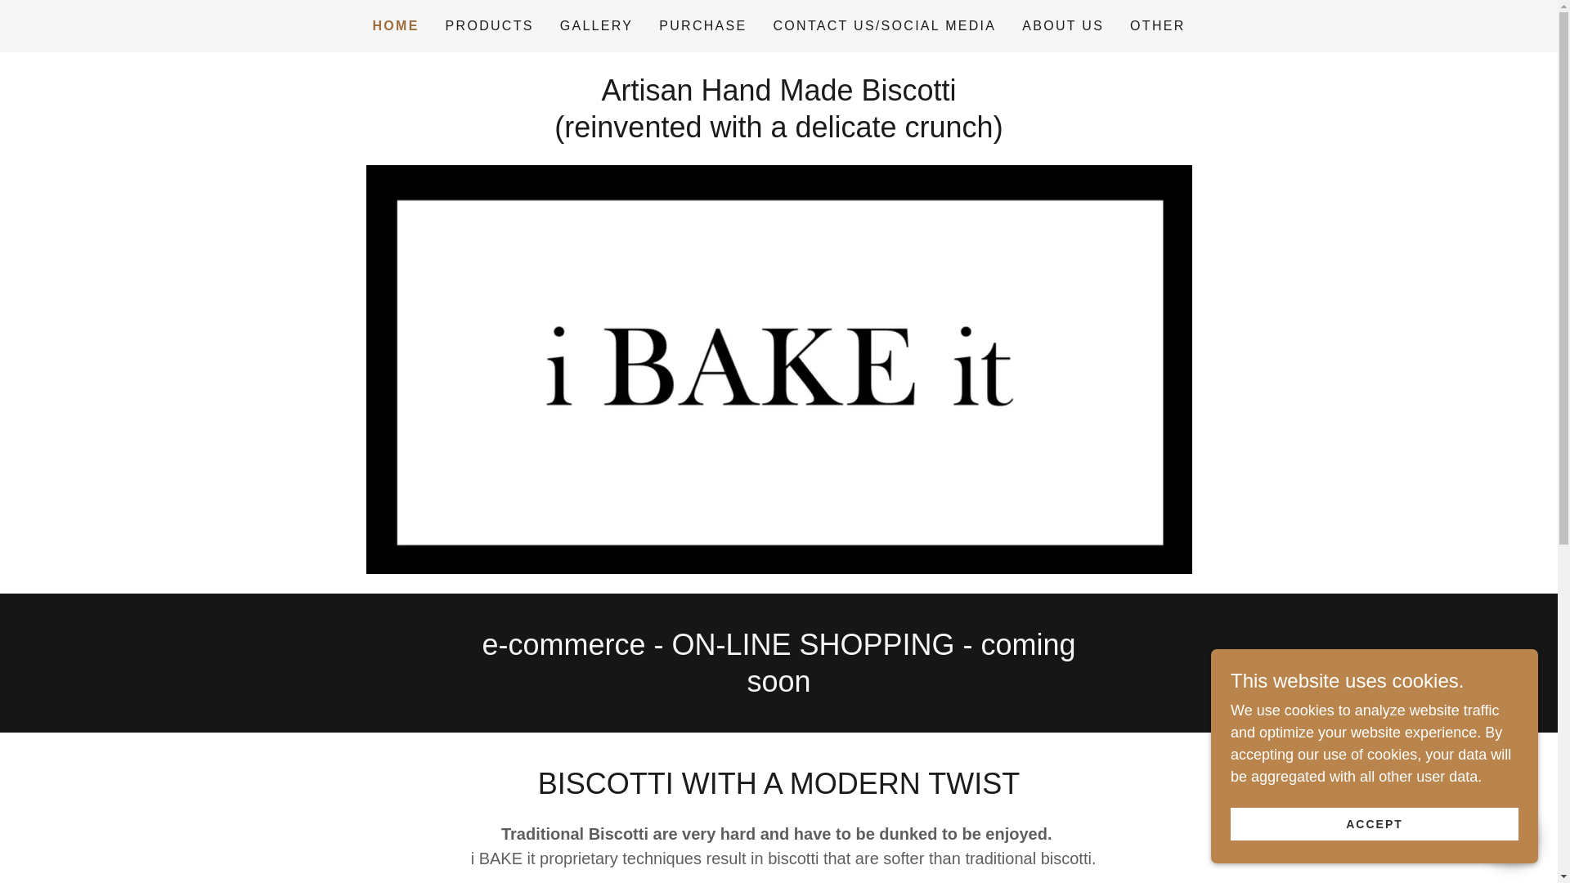 The height and width of the screenshot is (883, 1570). Describe the element at coordinates (489, 26) in the screenshot. I see `PRODUCTS` at that location.